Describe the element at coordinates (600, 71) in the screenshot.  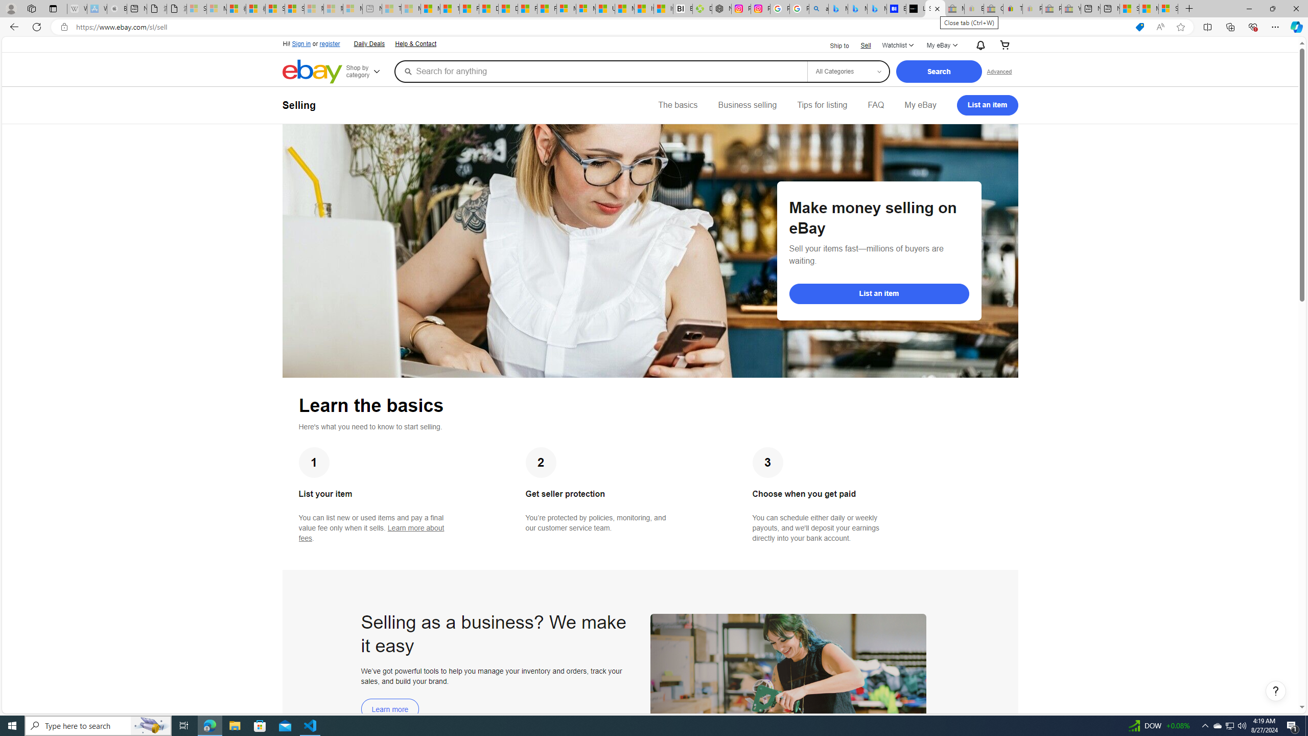
I see `Search for anything` at that location.